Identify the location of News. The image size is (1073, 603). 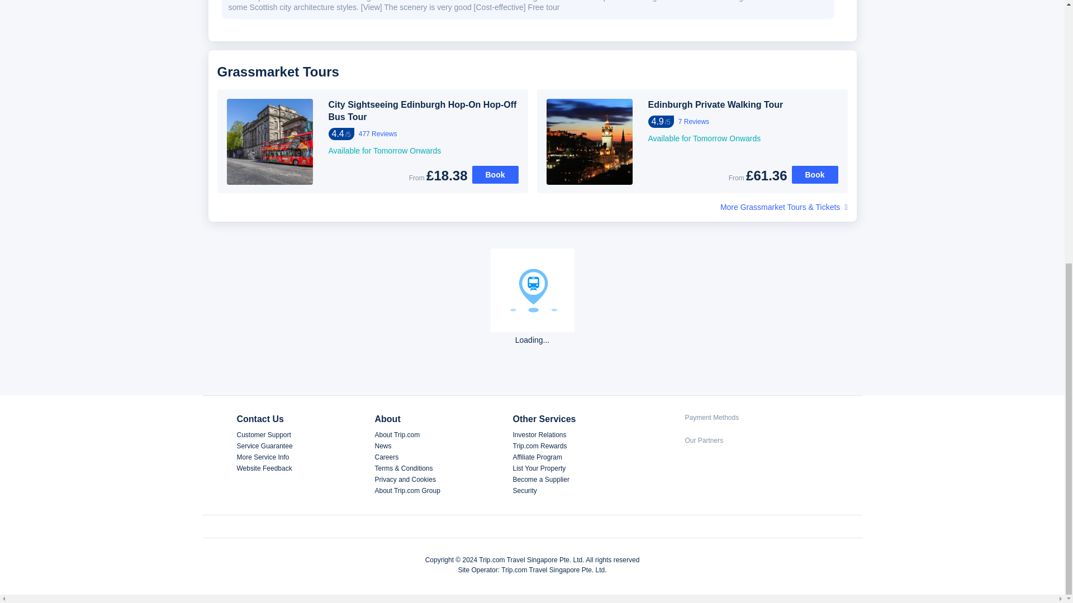
(383, 446).